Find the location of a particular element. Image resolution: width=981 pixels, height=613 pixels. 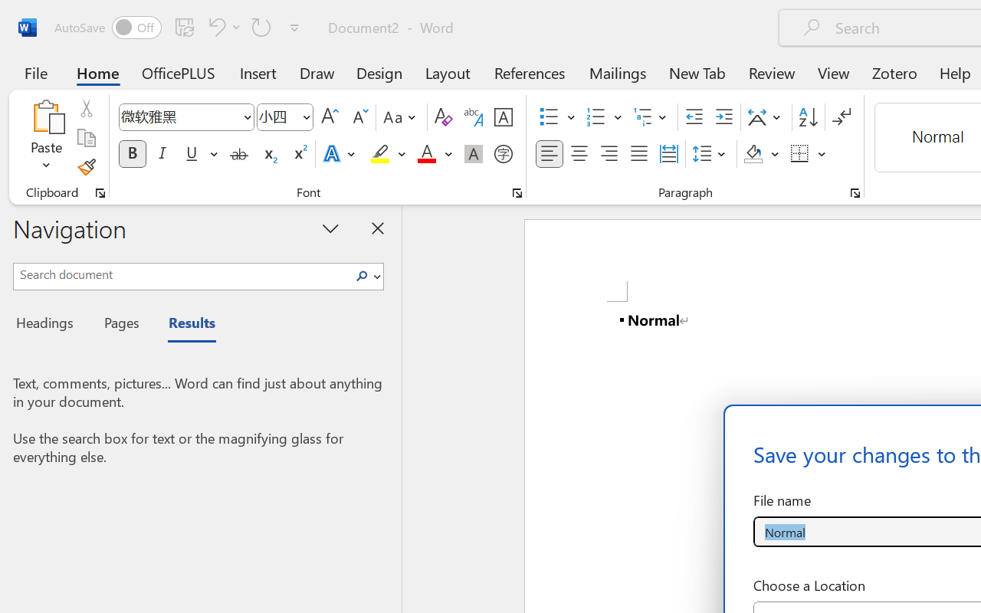

Font is located at coordinates (179, 116).